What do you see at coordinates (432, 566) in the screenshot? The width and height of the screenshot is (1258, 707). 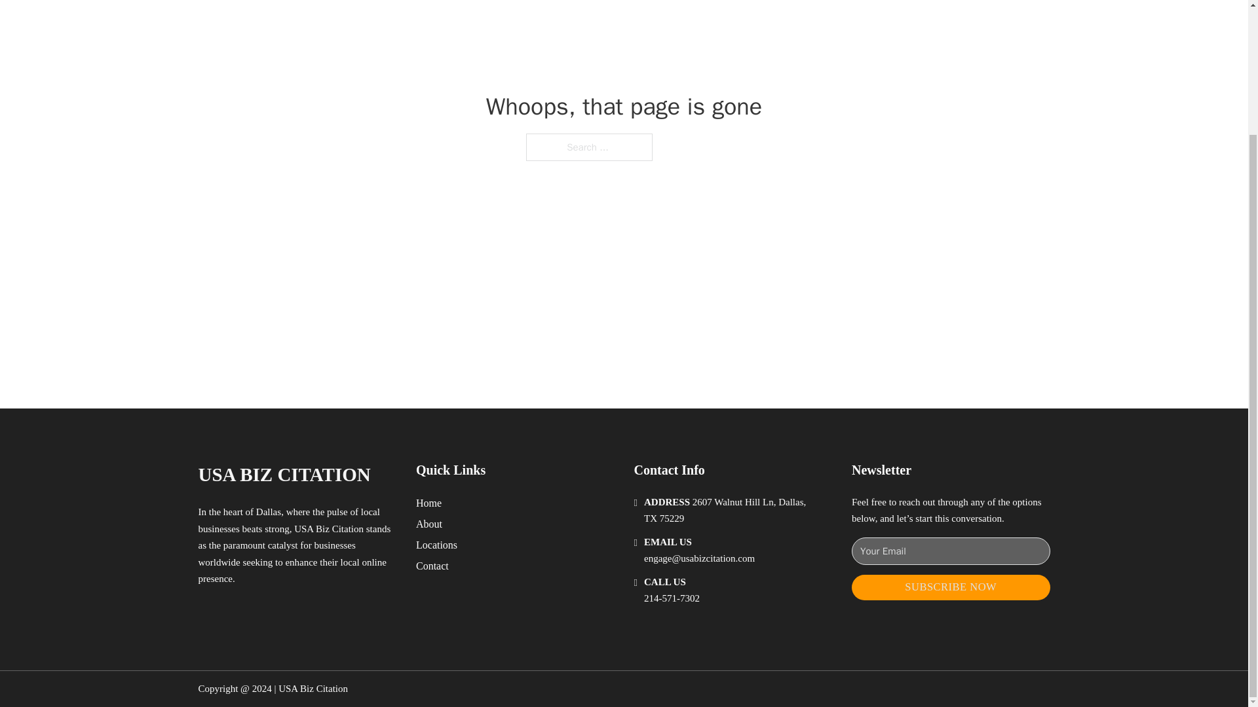 I see `Contact` at bounding box center [432, 566].